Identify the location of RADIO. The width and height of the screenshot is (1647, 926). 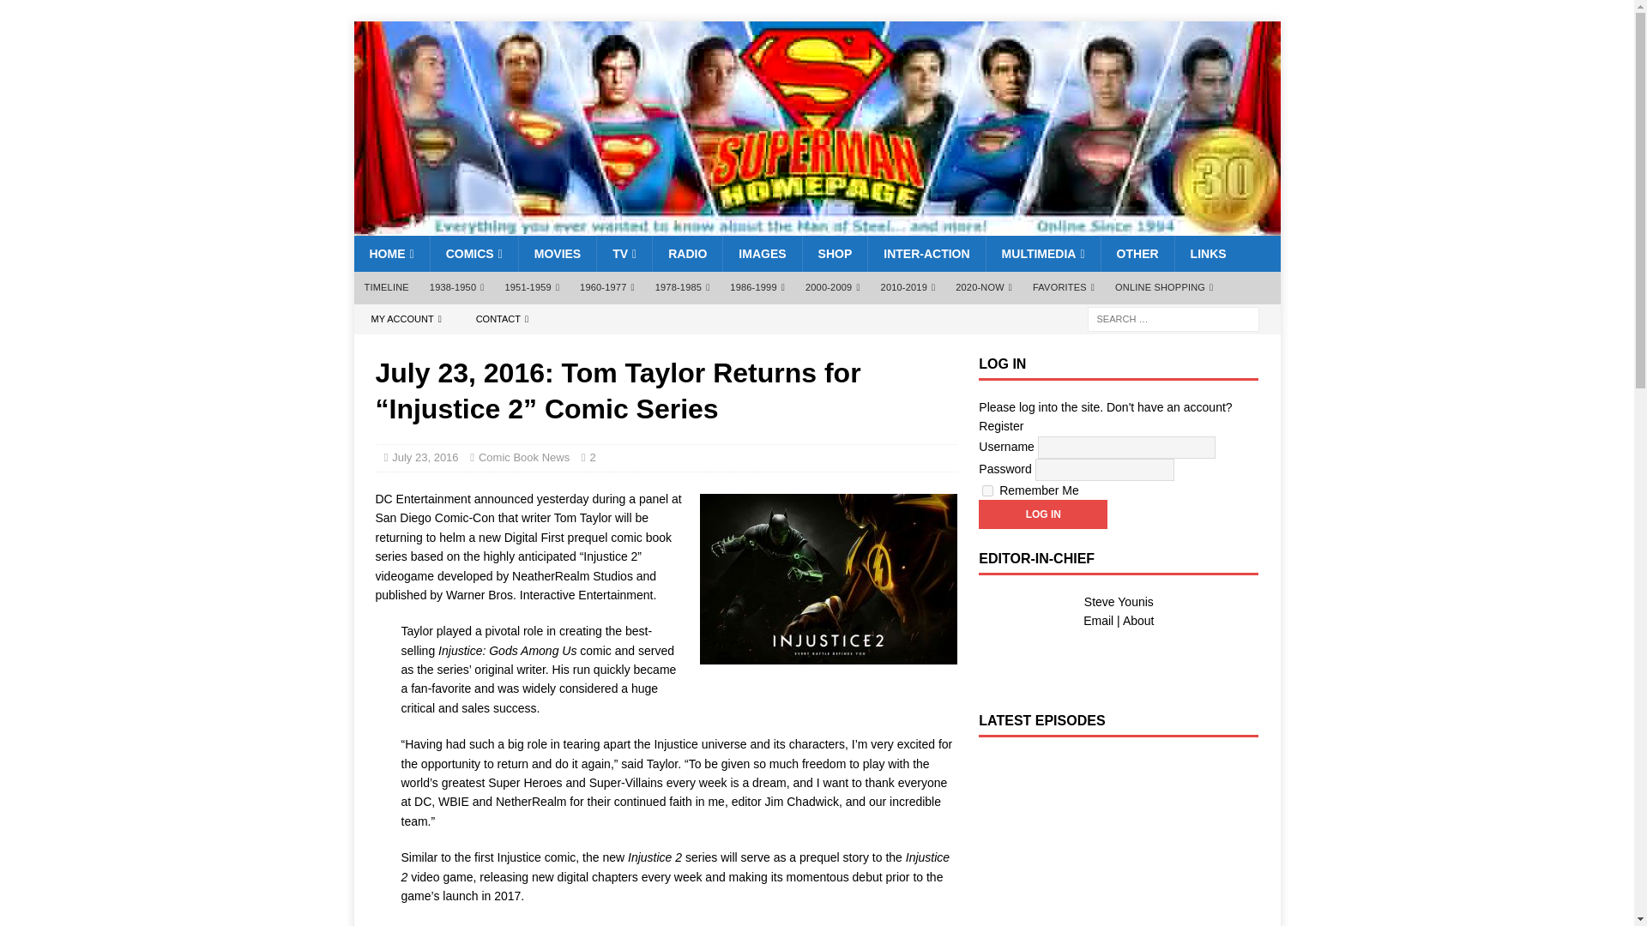
(687, 254).